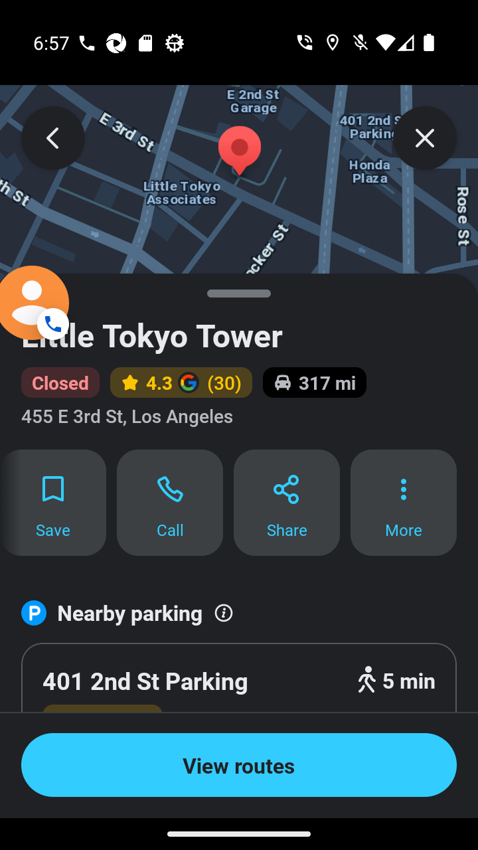 The image size is (478, 850). Describe the element at coordinates (53, 503) in the screenshot. I see `Save` at that location.